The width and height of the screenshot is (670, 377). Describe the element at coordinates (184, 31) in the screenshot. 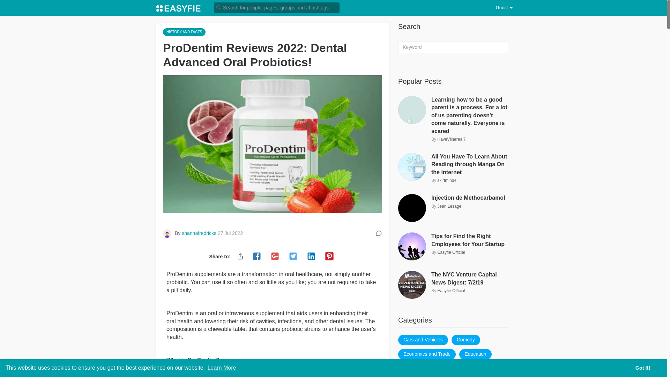

I see `HISTORY AND FACTS` at that location.